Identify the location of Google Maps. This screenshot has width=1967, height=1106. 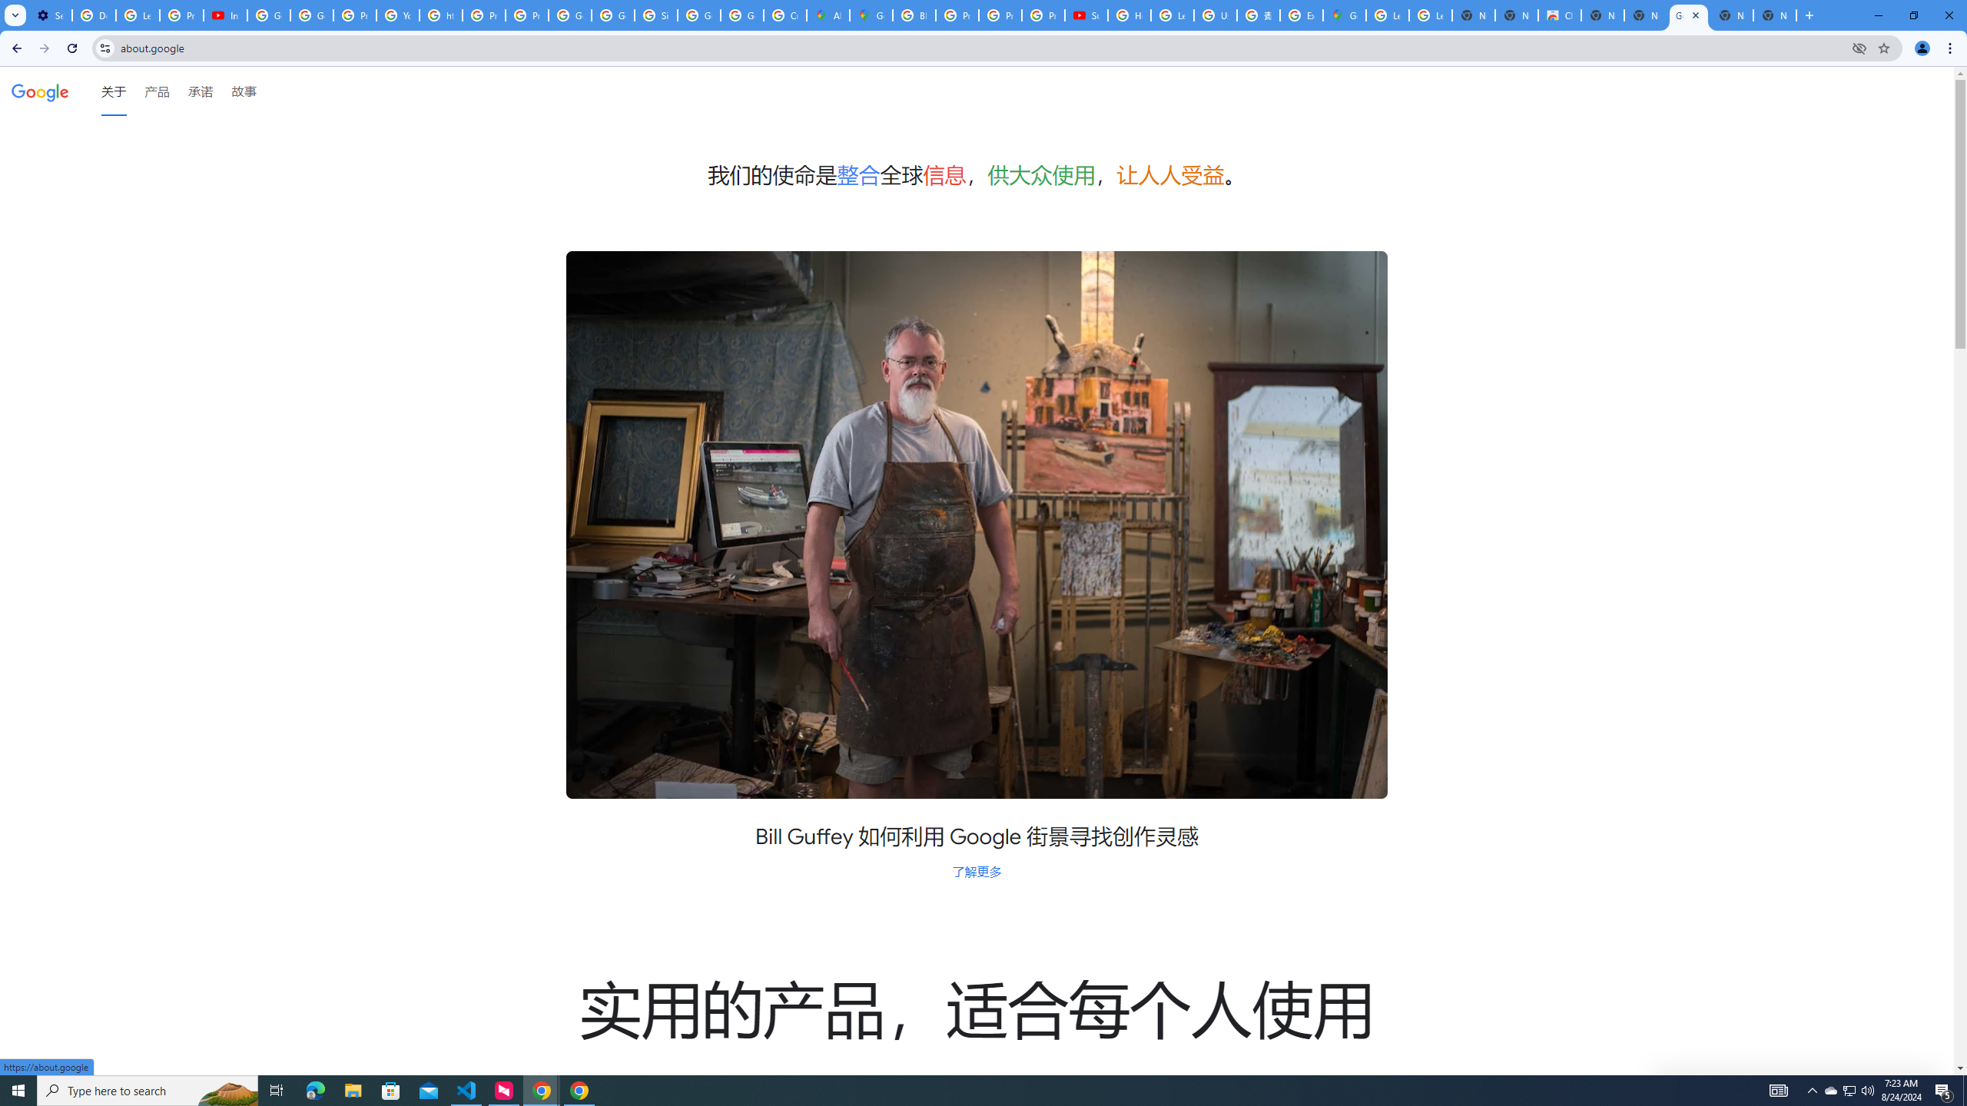
(1344, 15).